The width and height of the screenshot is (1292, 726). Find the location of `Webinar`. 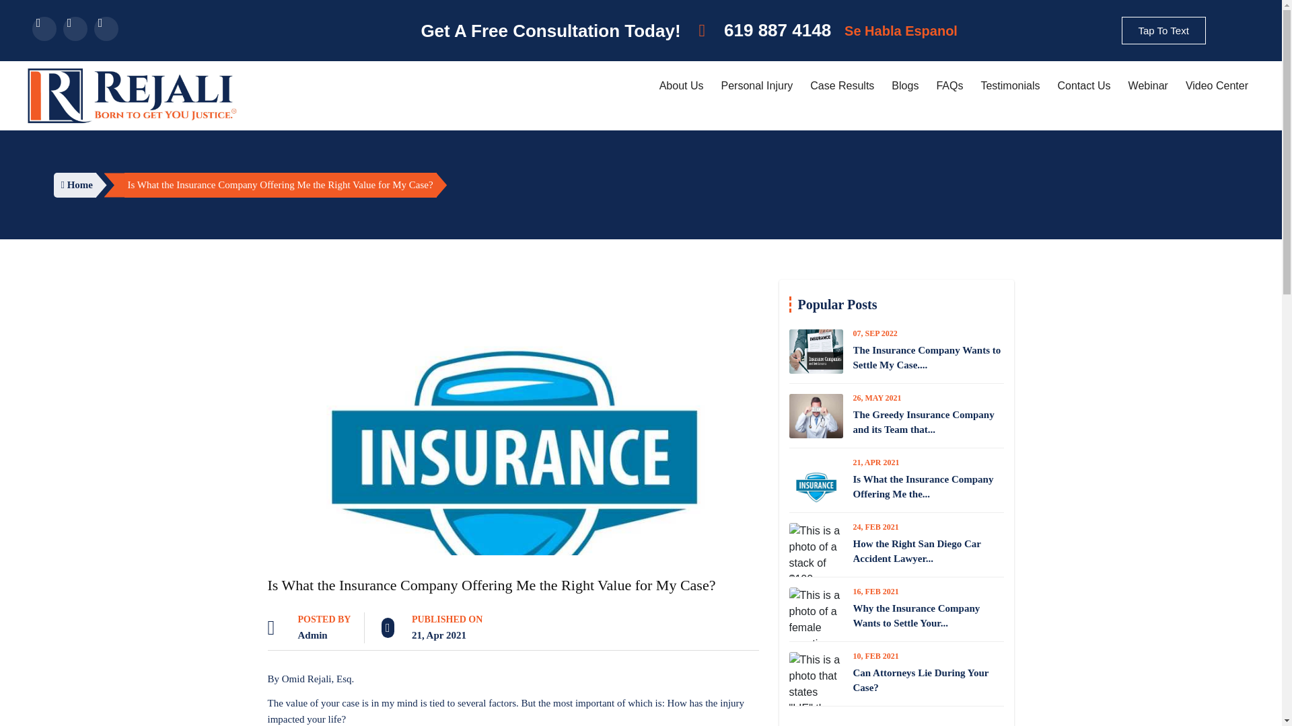

Webinar is located at coordinates (1148, 86).